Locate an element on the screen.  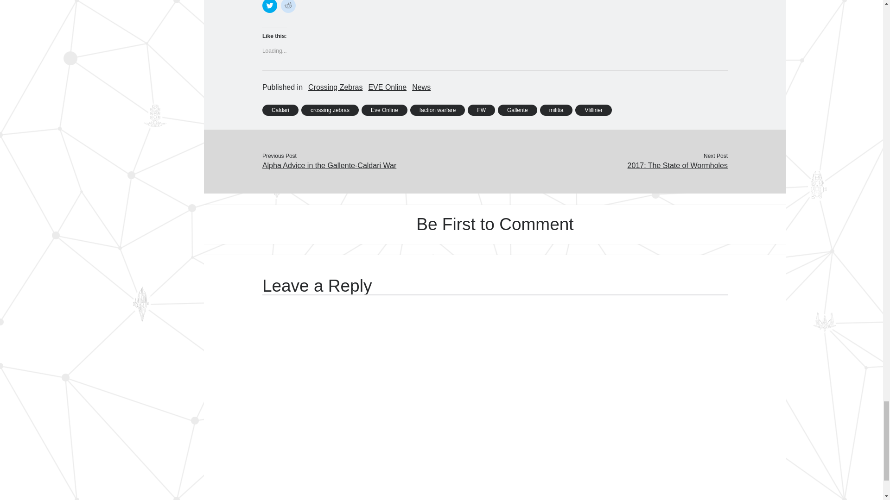
View all posts tagged Caldari is located at coordinates (280, 110).